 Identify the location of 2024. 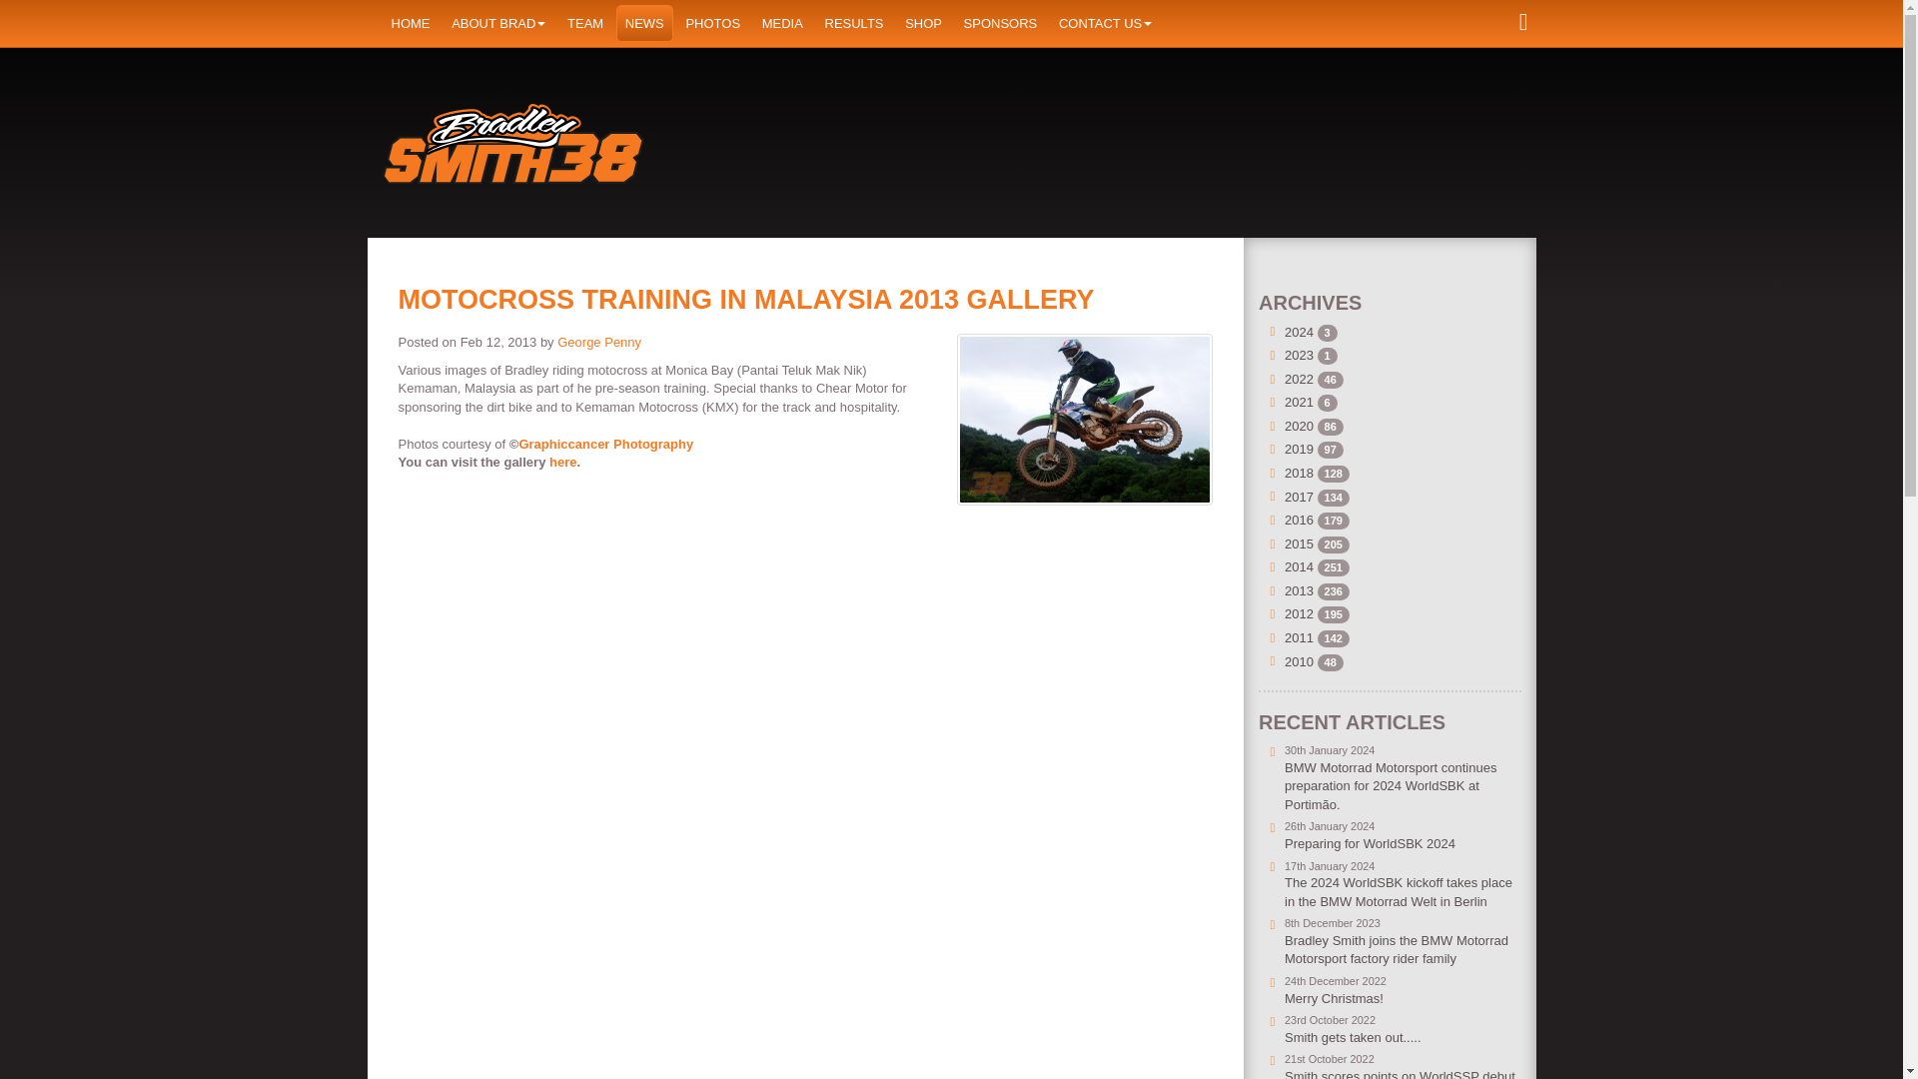
(1299, 332).